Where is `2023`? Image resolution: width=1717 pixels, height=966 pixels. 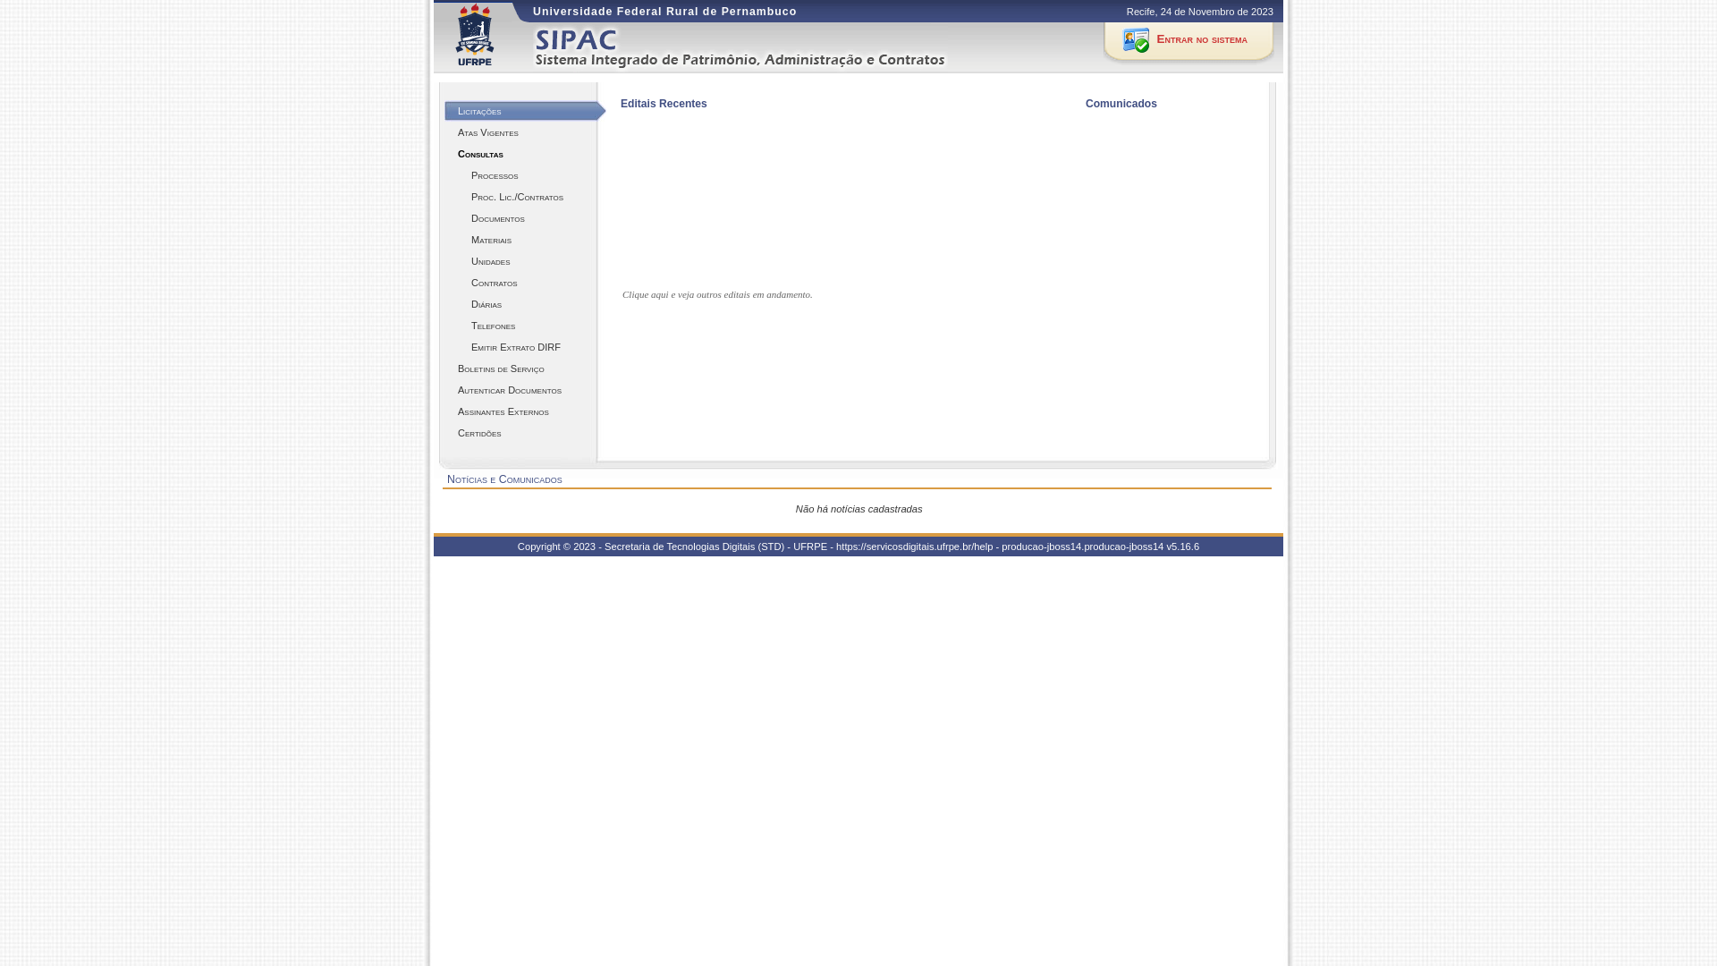 2023 is located at coordinates (890, 131).